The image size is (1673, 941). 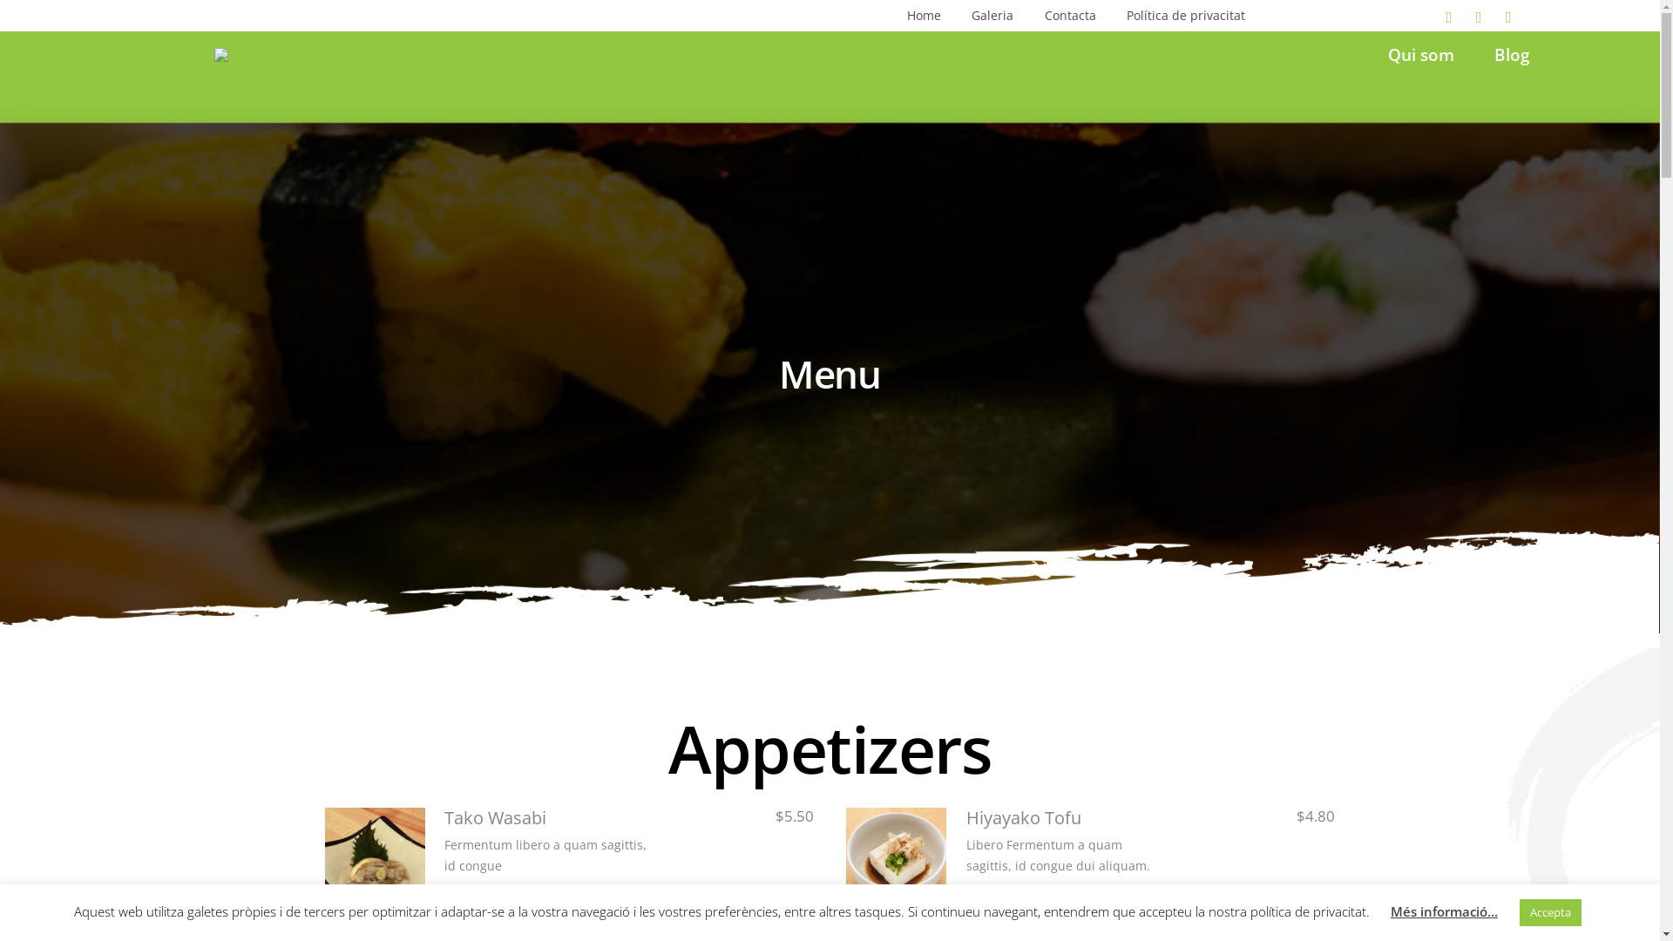 I want to click on Qui som, so click(x=1421, y=54).